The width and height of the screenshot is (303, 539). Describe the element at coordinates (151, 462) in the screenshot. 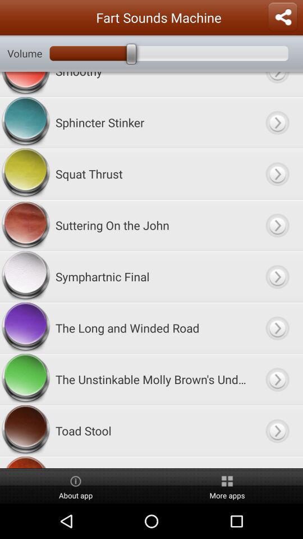

I see `flip until the tonya farting app` at that location.